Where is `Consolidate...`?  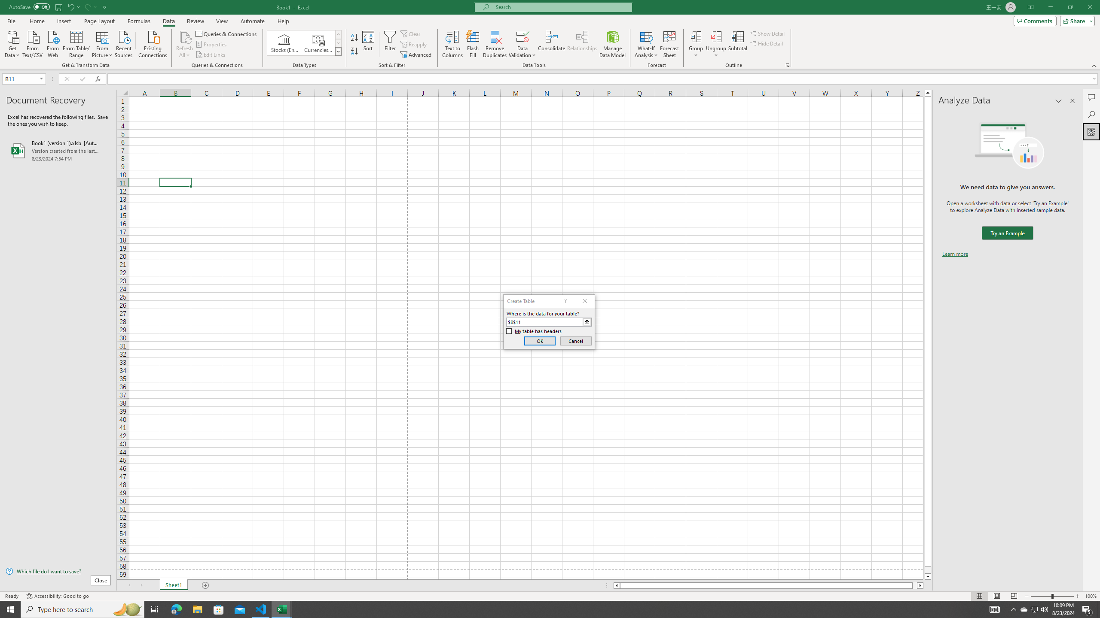 Consolidate... is located at coordinates (552, 44).